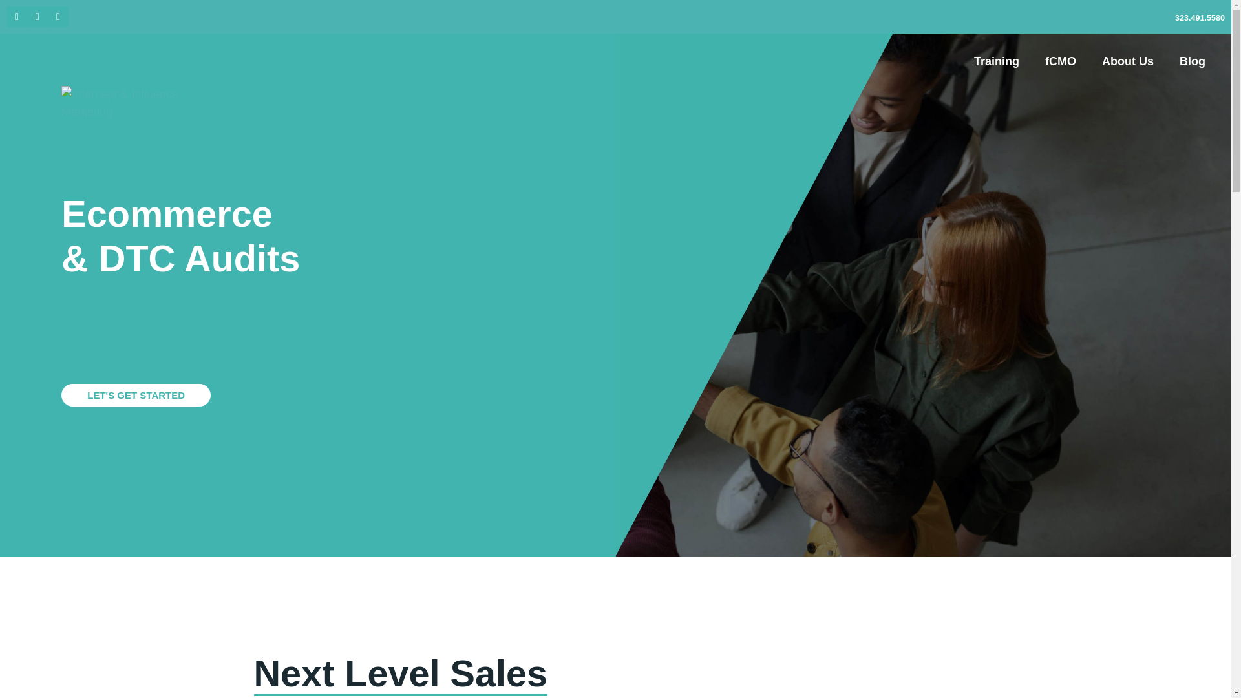 The height and width of the screenshot is (698, 1241). What do you see at coordinates (136, 395) in the screenshot?
I see `LET'S GET STARTED` at bounding box center [136, 395].